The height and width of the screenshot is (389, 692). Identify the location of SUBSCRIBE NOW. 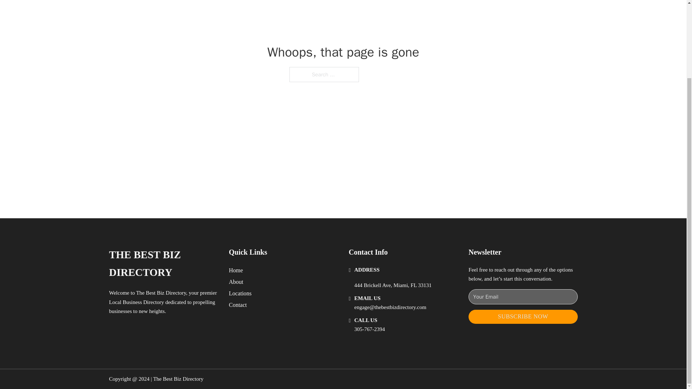
(523, 316).